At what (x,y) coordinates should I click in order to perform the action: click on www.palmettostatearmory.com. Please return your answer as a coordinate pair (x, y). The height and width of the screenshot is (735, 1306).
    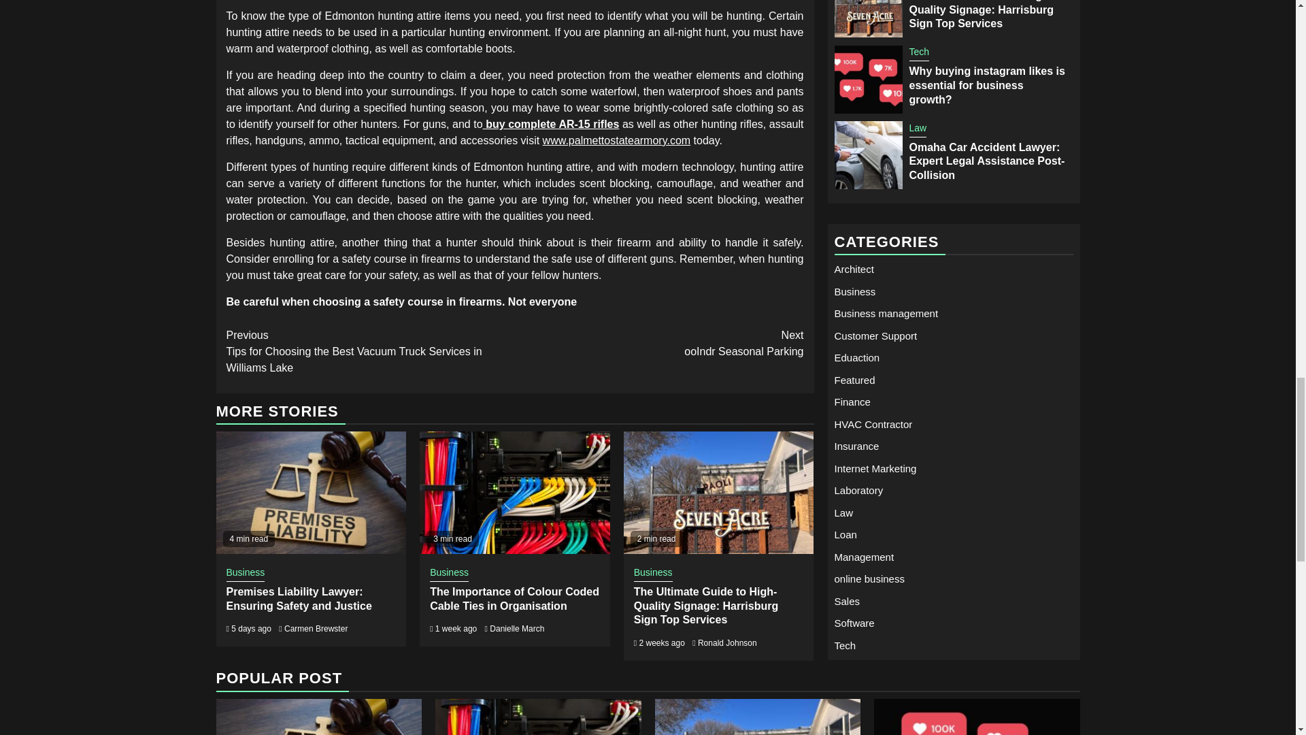
    Looking at the image, I should click on (551, 124).